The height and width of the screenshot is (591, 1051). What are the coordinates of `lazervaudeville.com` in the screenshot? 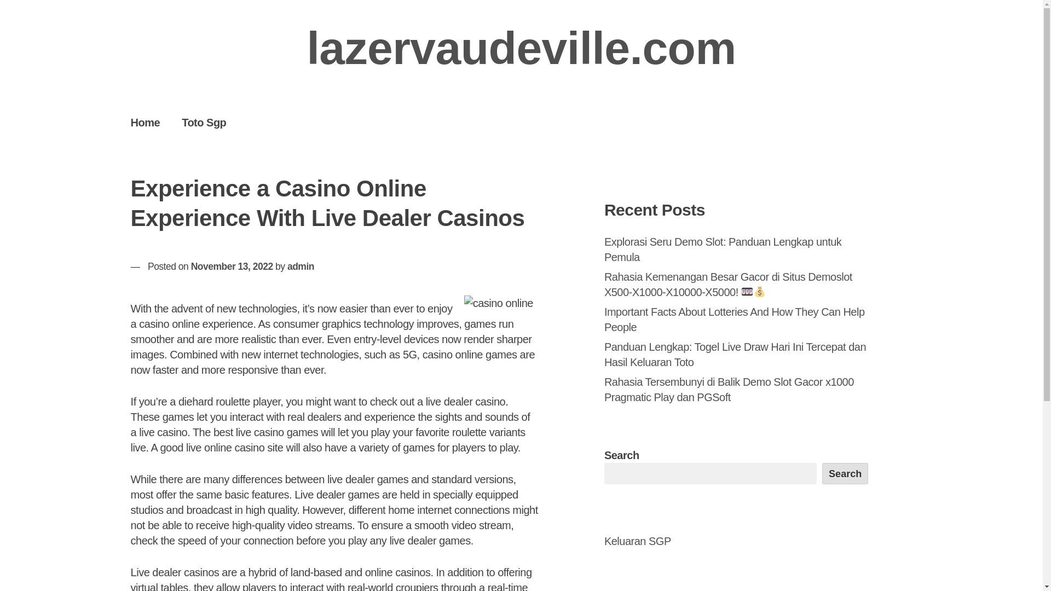 It's located at (521, 48).